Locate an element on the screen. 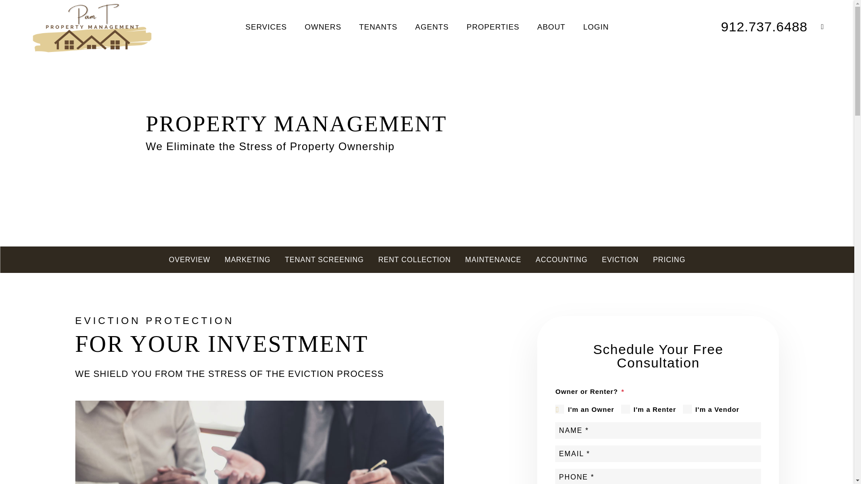  SERVICES is located at coordinates (266, 26).